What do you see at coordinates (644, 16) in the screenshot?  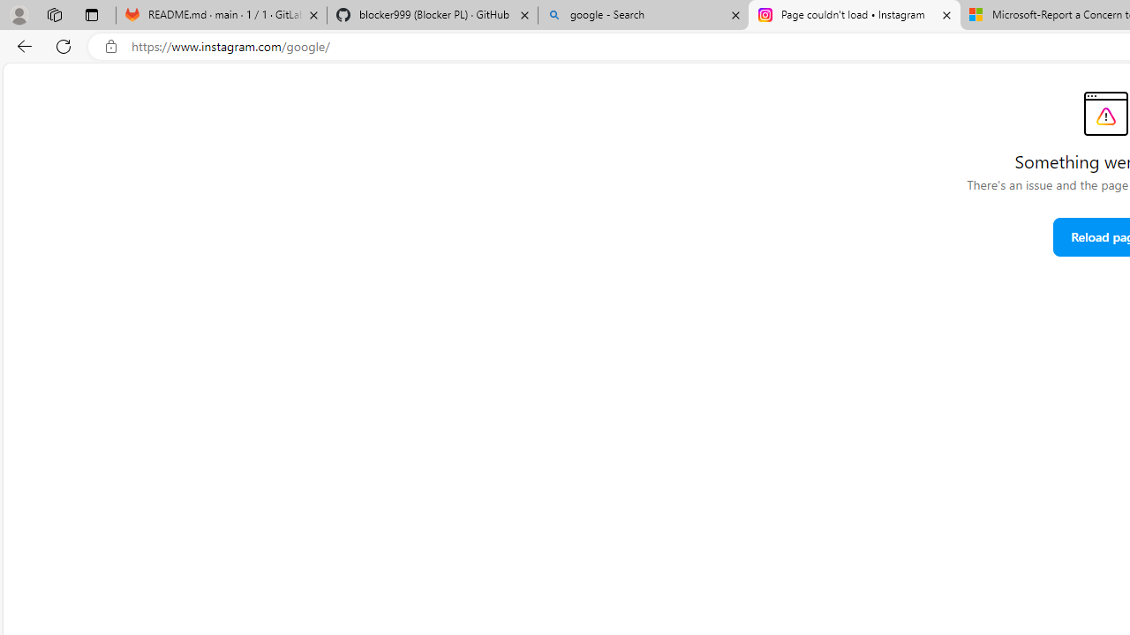 I see `google - Search` at bounding box center [644, 16].